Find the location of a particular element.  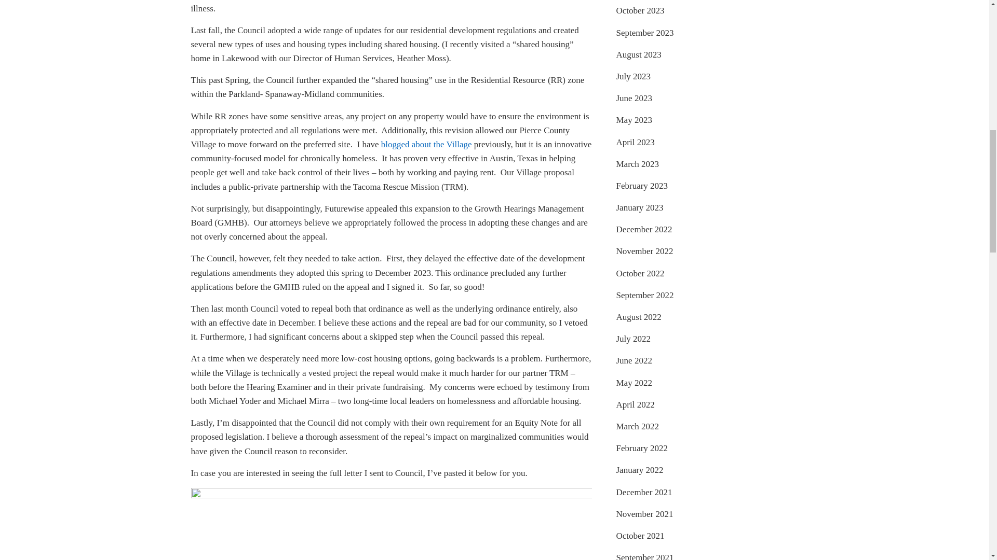

June 2022 is located at coordinates (634, 360).